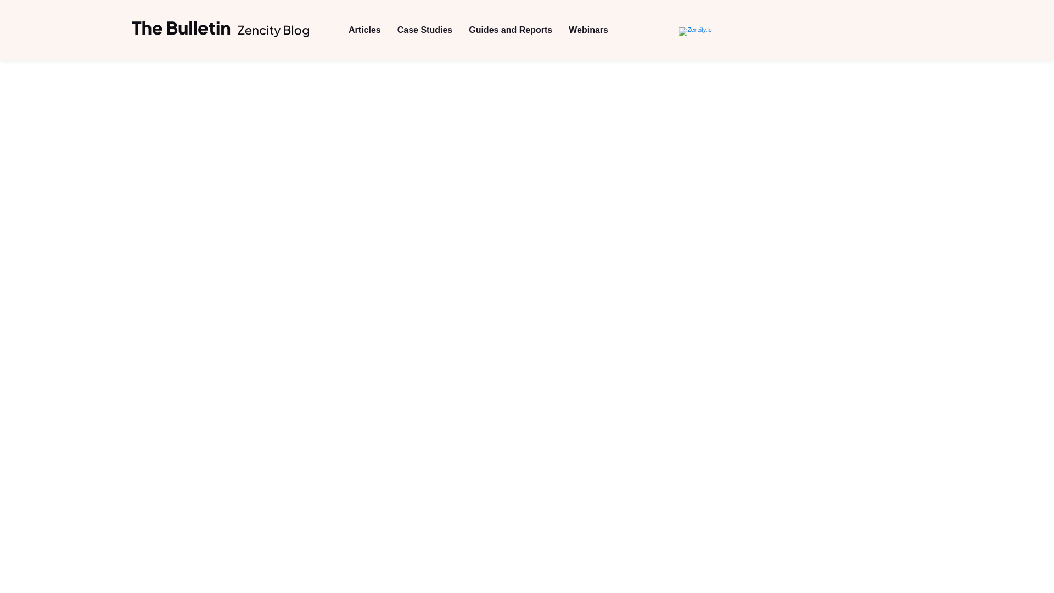 The width and height of the screenshot is (1054, 593). I want to click on Guides and Reports, so click(511, 30).